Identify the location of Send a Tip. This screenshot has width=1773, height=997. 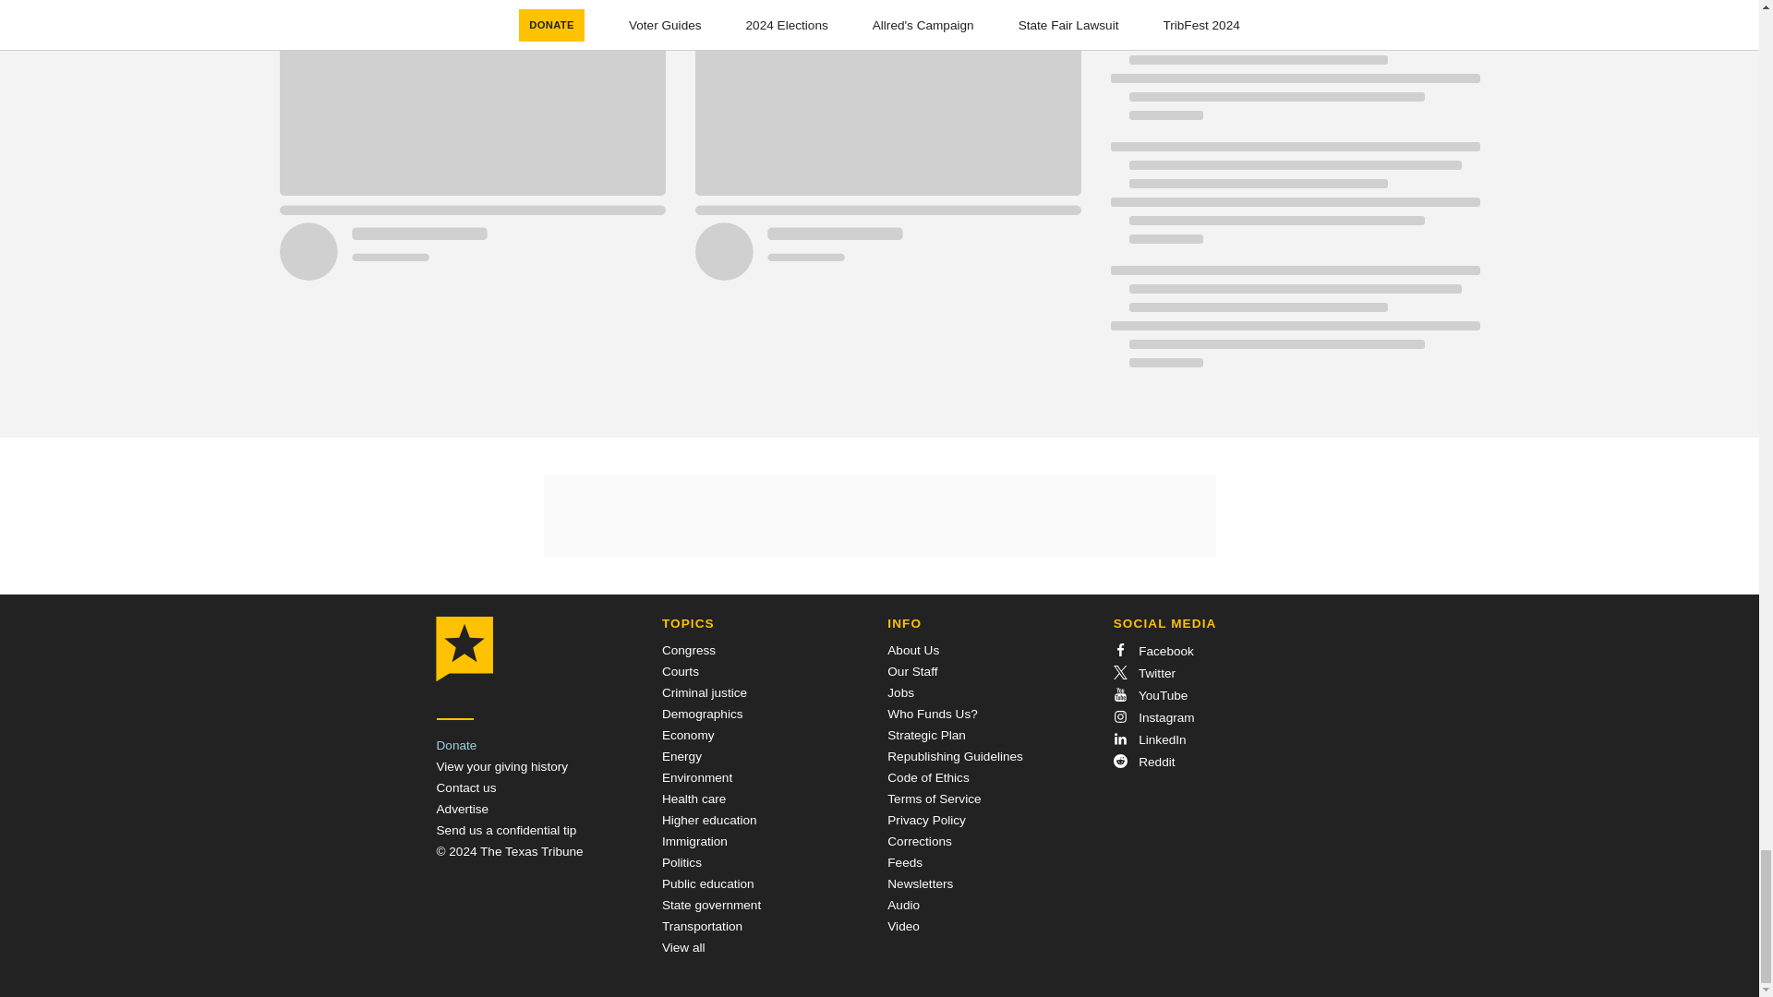
(506, 831).